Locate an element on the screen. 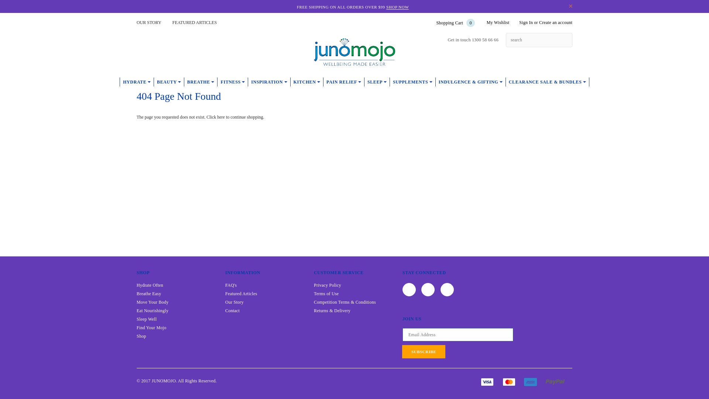  Pinterest is located at coordinates (181, 40).